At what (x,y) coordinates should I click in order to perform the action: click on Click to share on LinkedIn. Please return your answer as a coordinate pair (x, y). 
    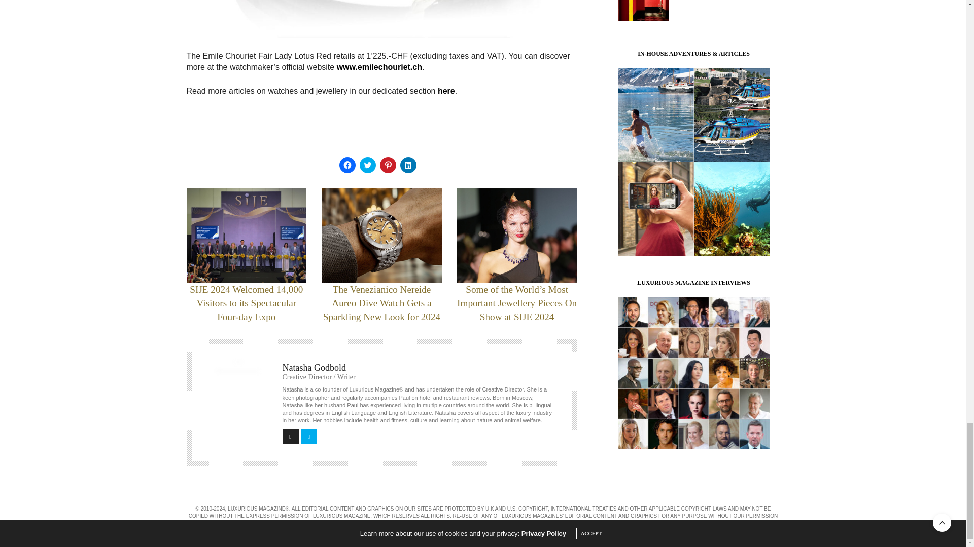
    Looking at the image, I should click on (407, 165).